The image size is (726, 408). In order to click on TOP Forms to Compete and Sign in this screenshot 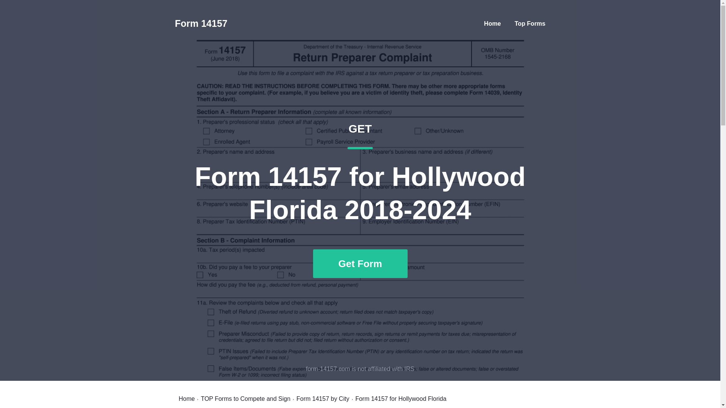, I will do `click(246, 399)`.